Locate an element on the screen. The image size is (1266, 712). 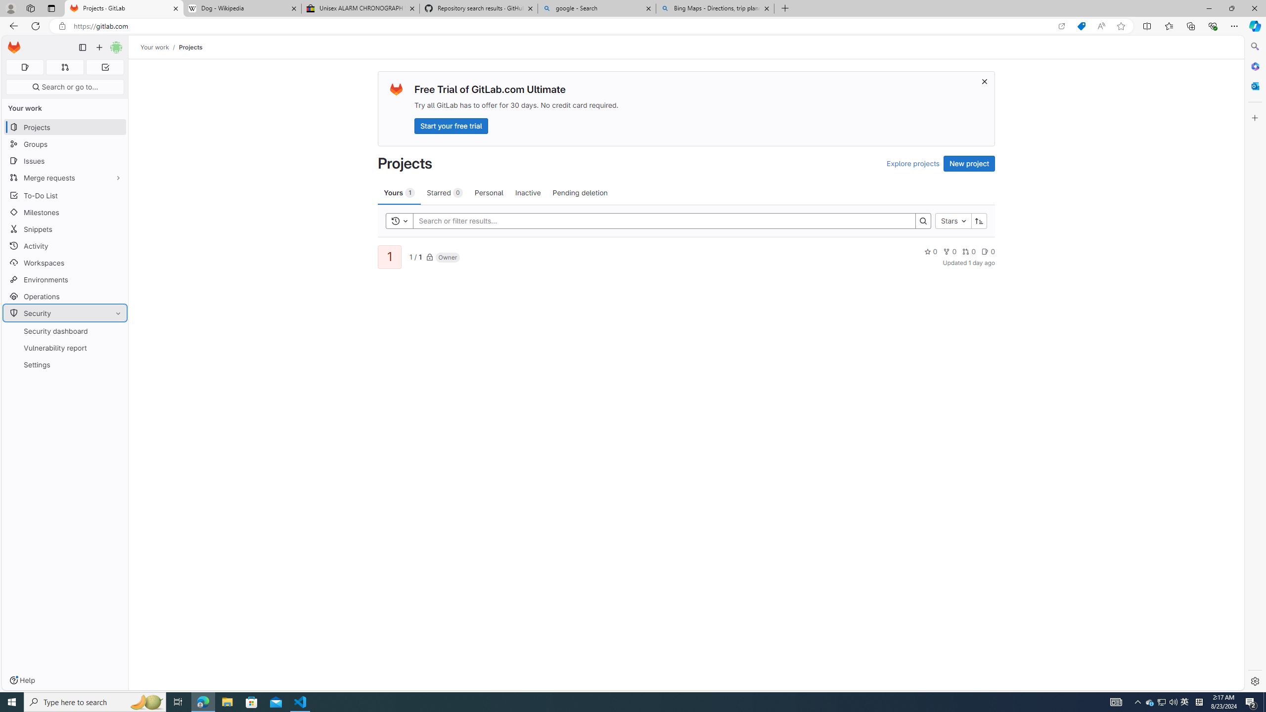
Class: s14 gl-mr-2 is located at coordinates (985, 251).